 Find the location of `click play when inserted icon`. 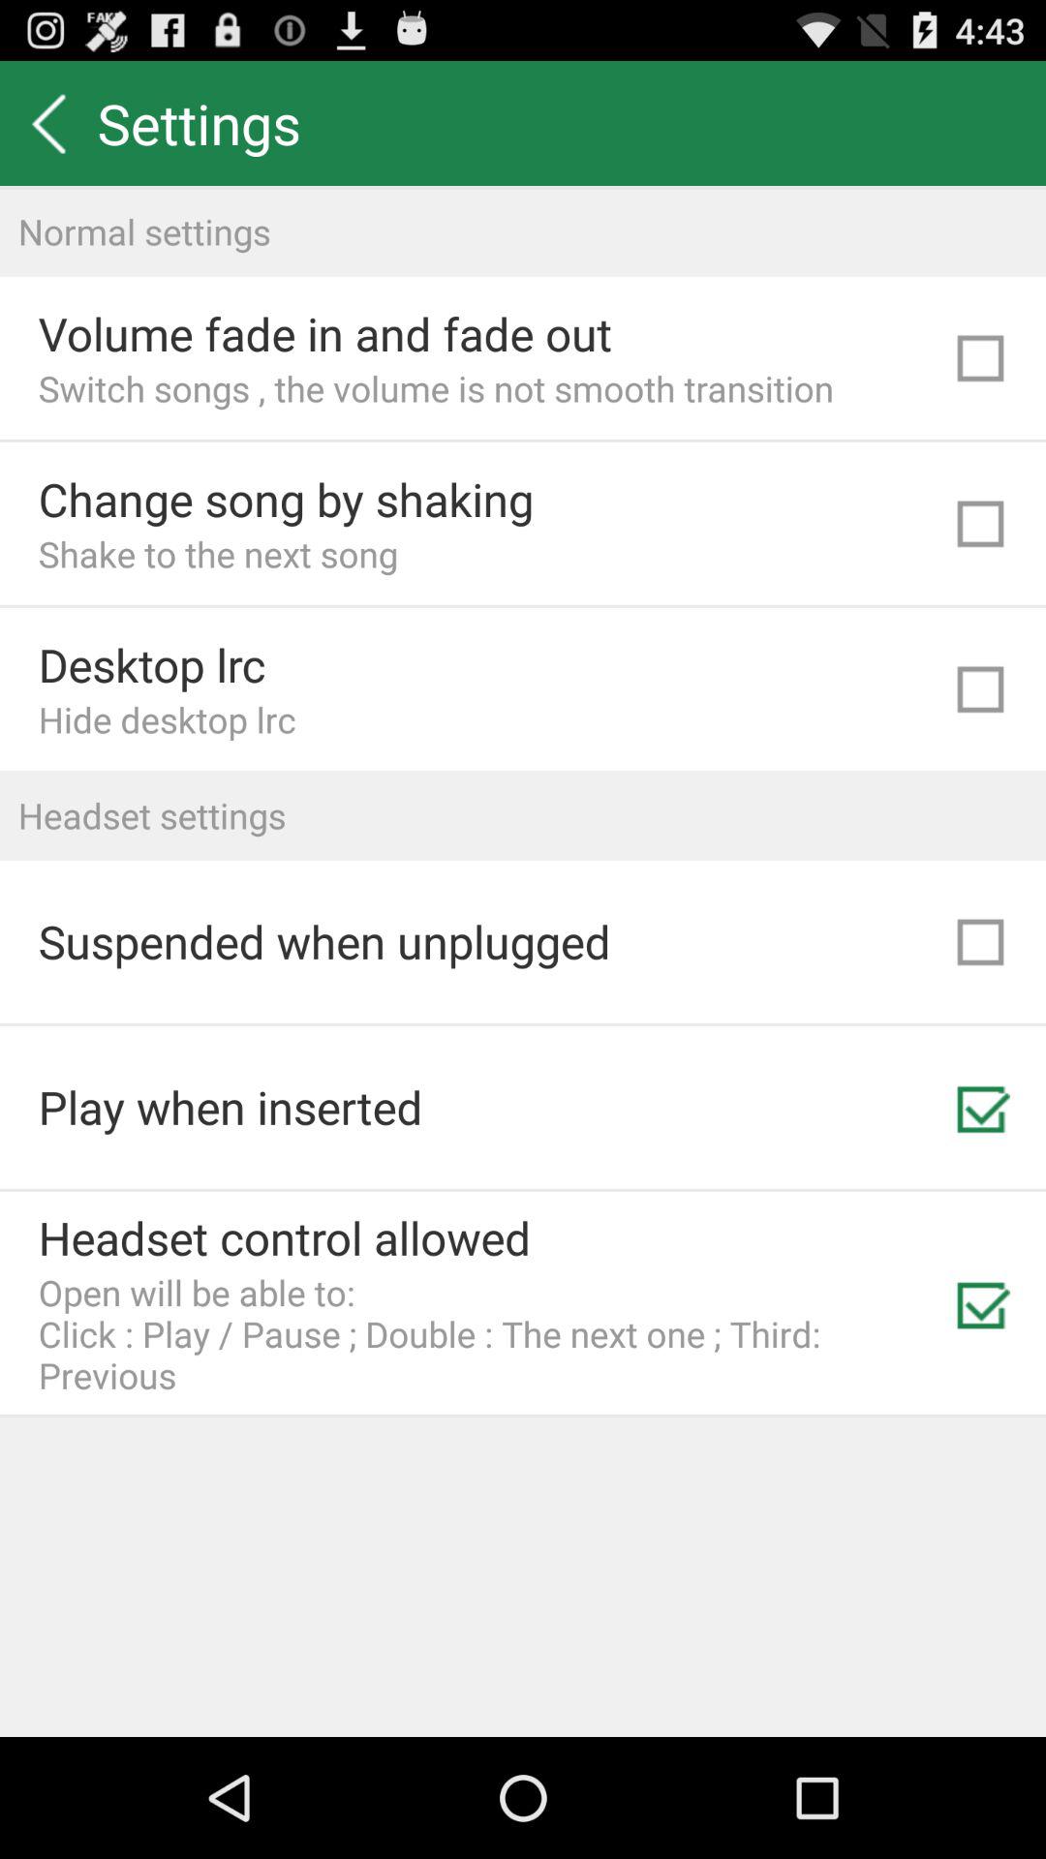

click play when inserted icon is located at coordinates (231, 1107).